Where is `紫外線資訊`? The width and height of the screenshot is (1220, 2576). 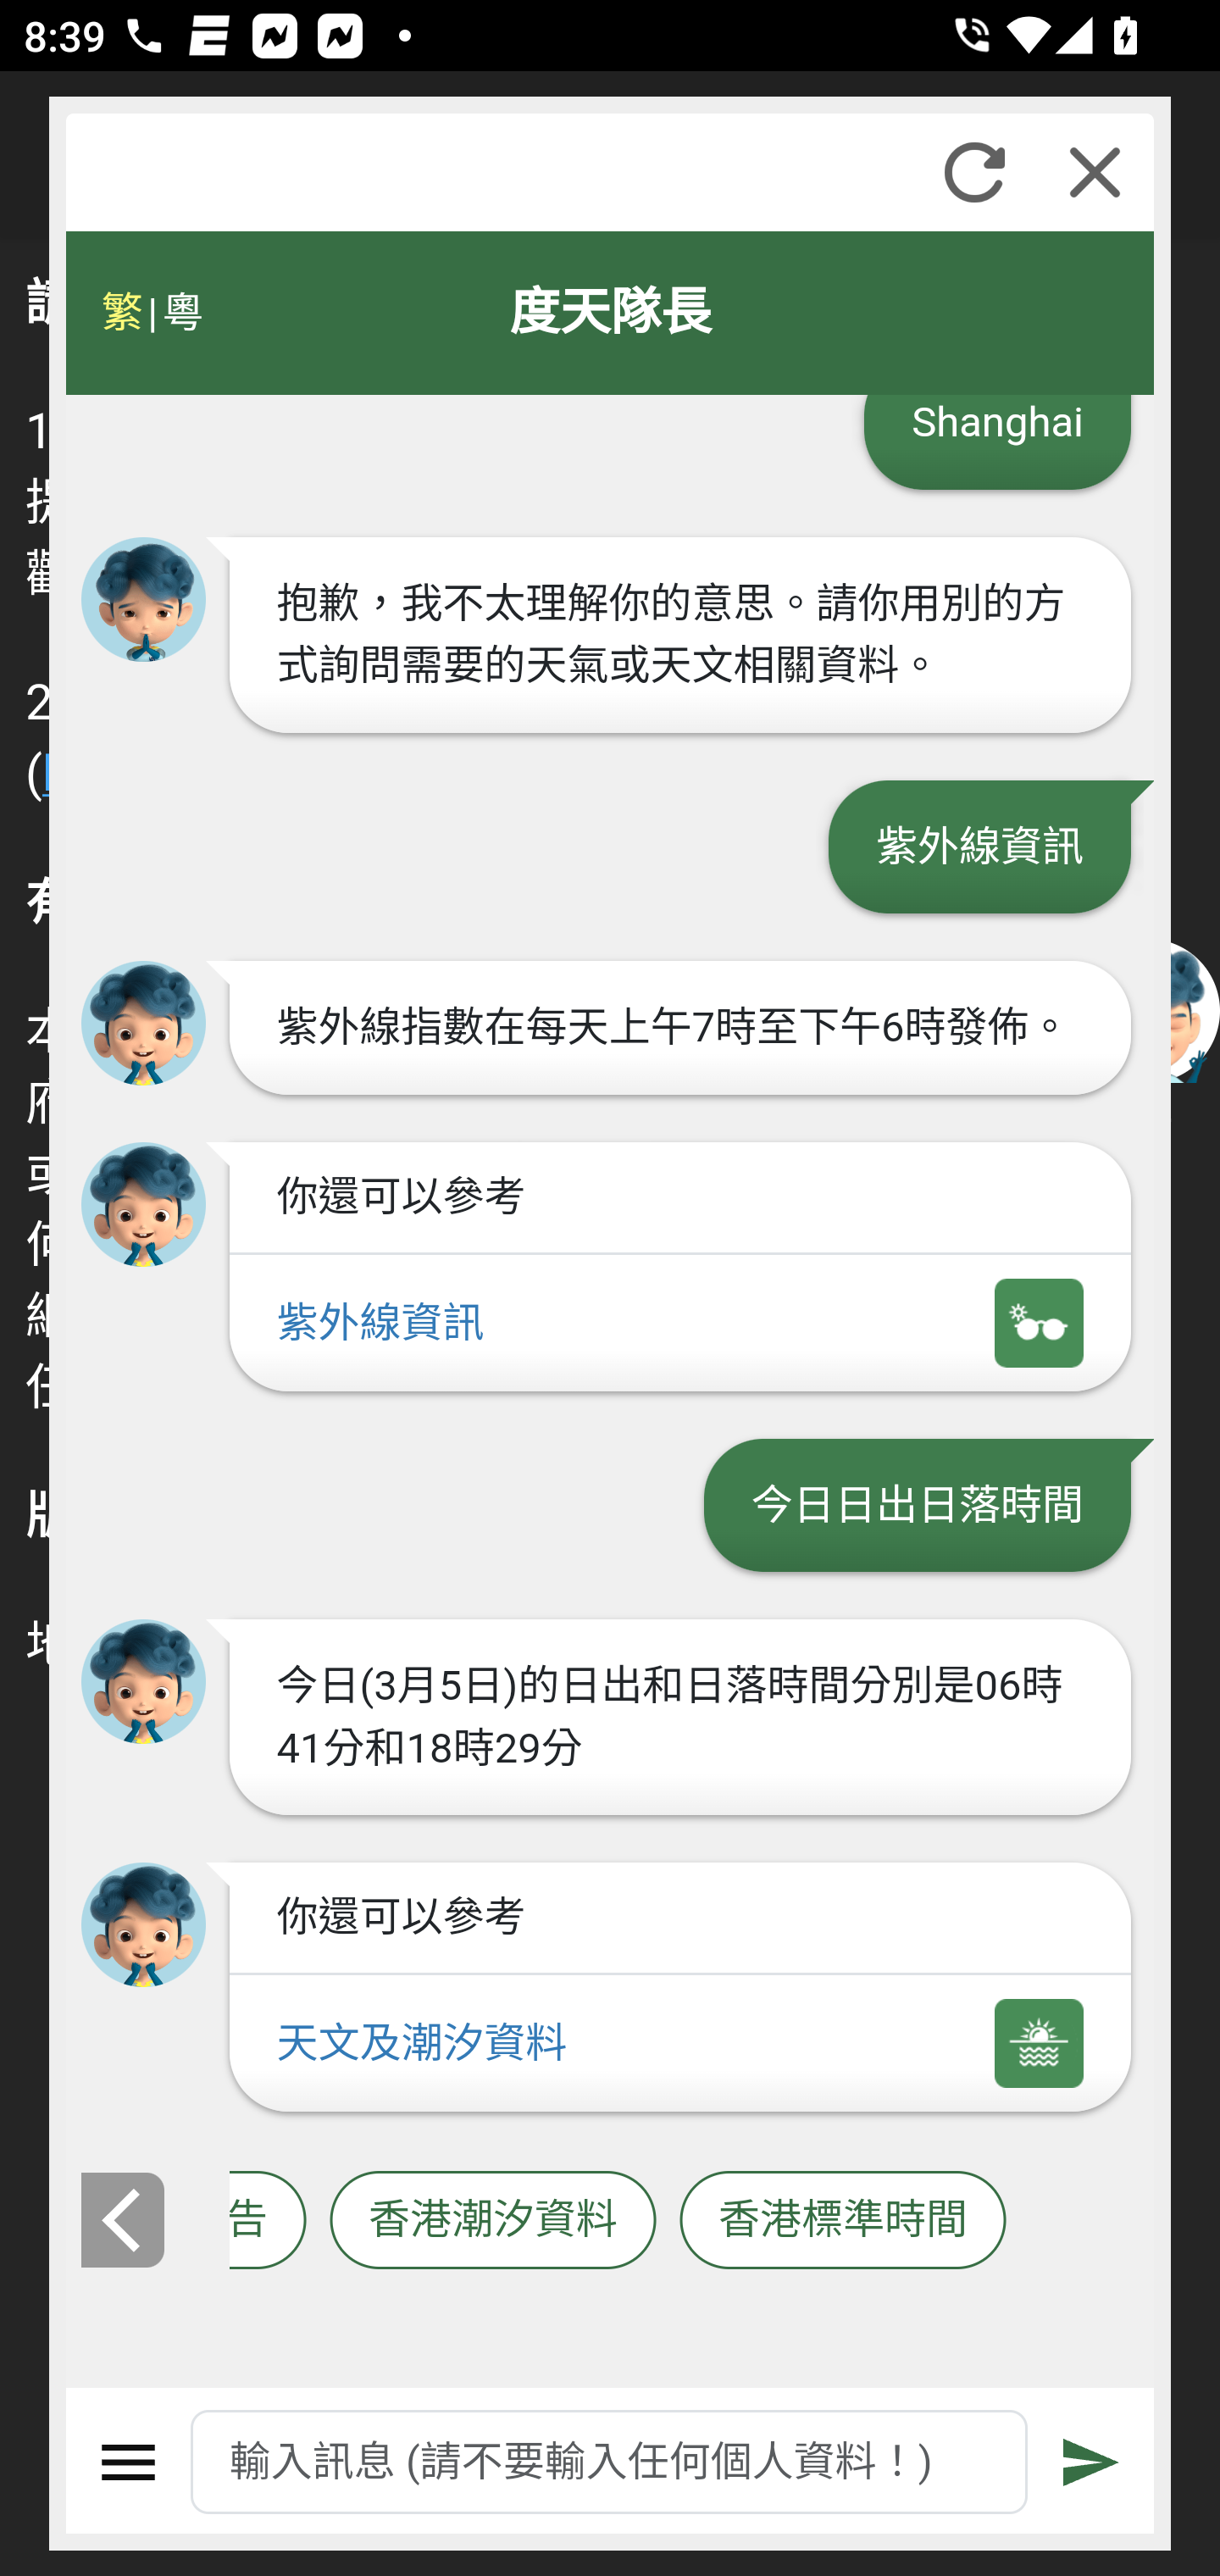
紫外線資訊 is located at coordinates (679, 1322).